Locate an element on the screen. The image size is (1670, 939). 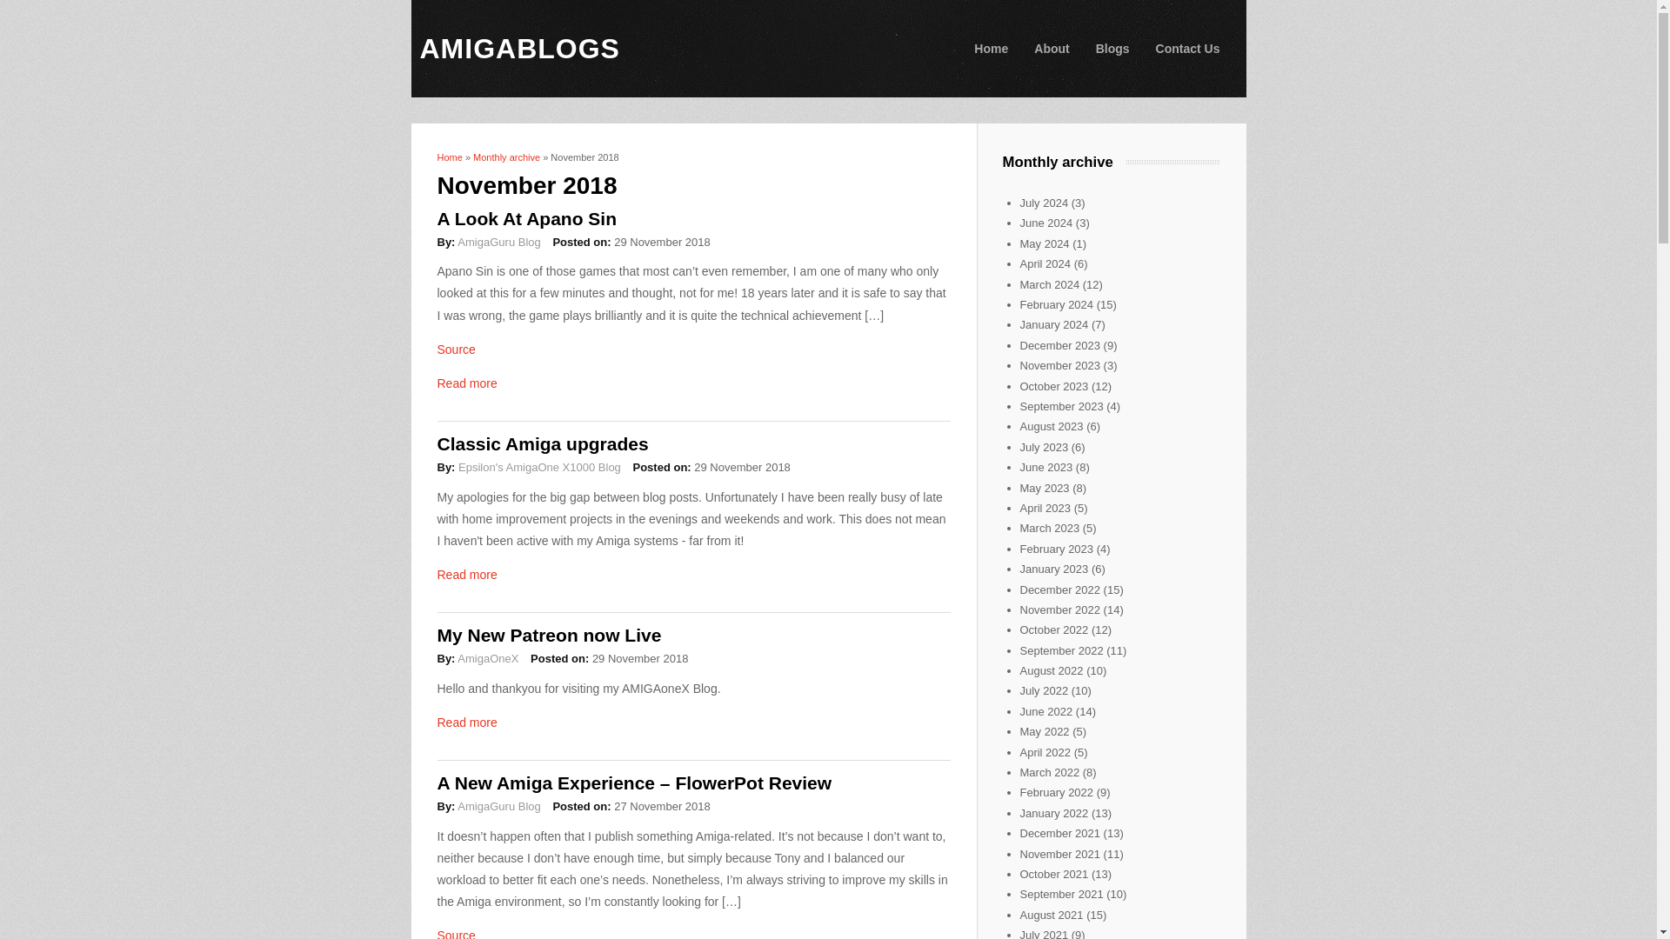
Classic Amiga upgrades is located at coordinates (541, 443).